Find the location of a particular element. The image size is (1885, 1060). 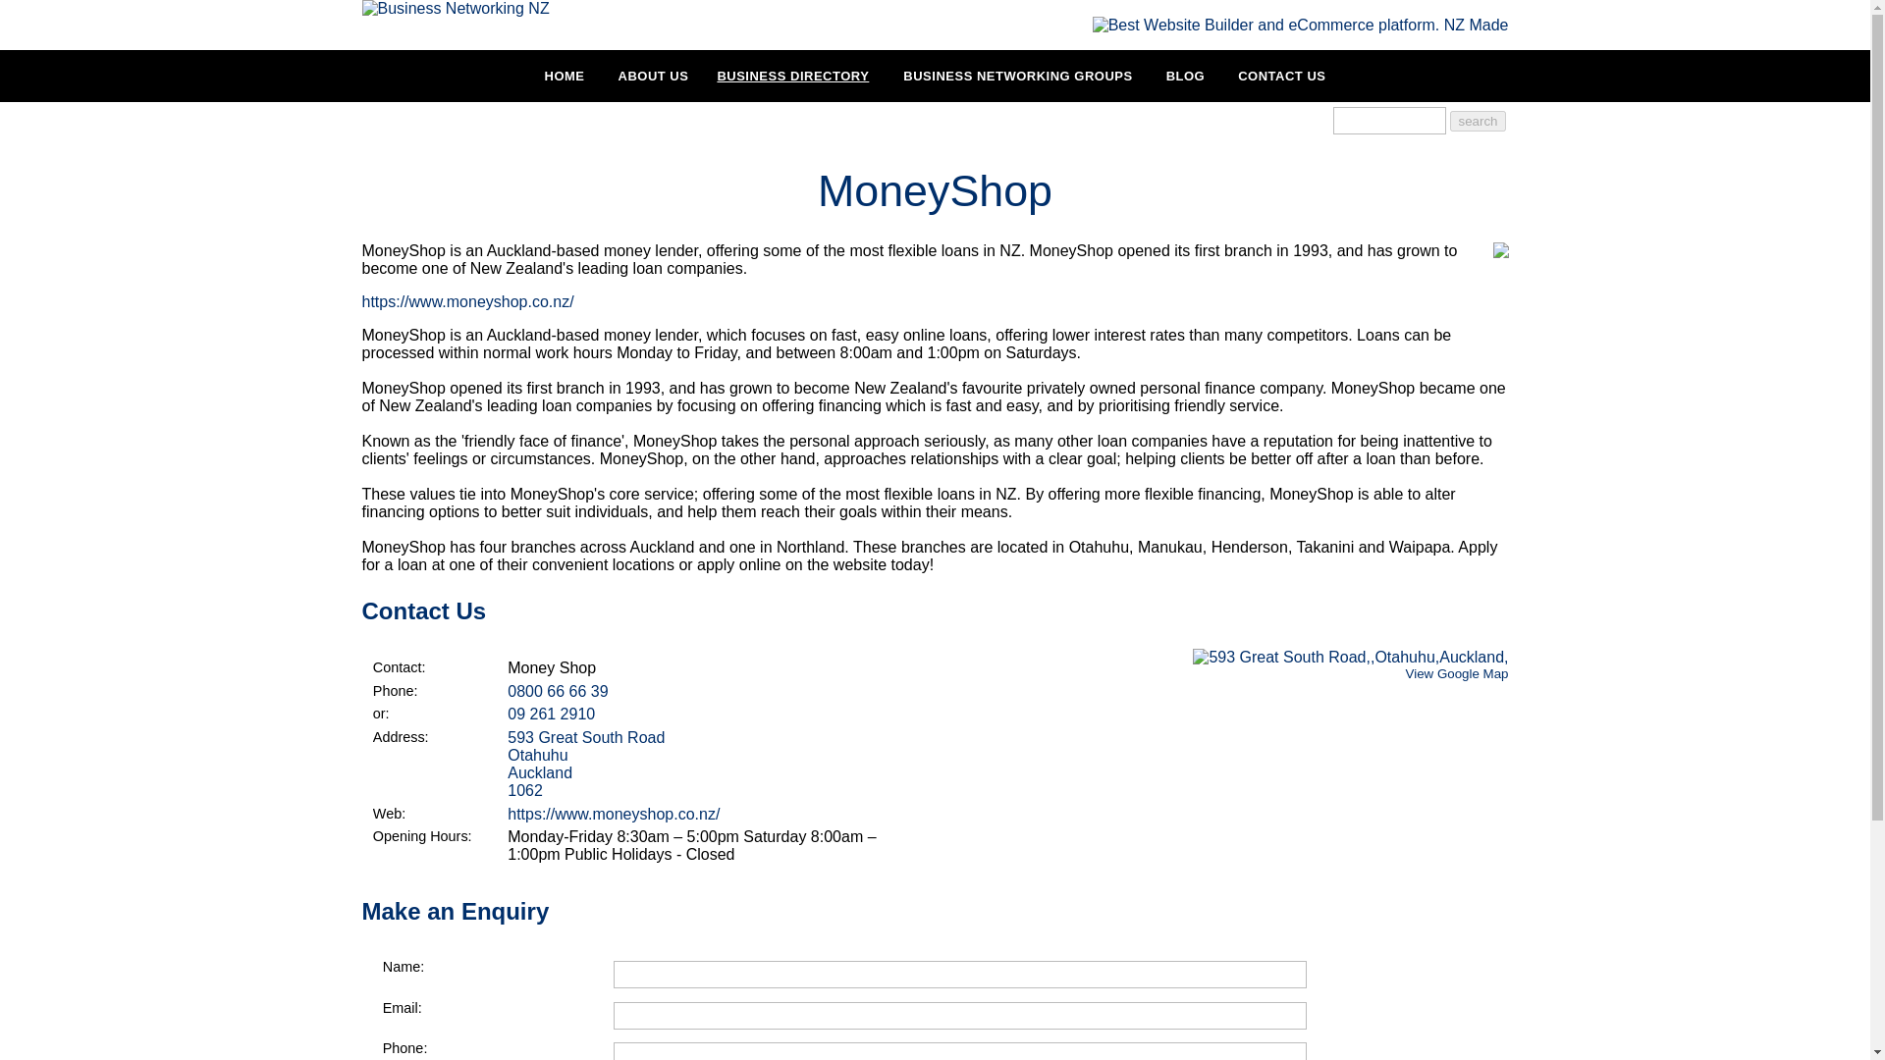

593 Great South Road,,Otahuhu,Auckland, is located at coordinates (1351, 658).